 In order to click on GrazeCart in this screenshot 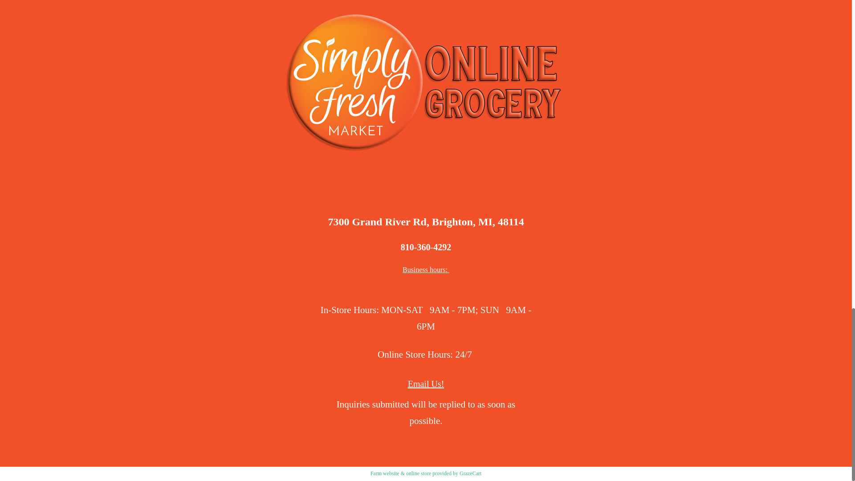, I will do `click(470, 473)`.